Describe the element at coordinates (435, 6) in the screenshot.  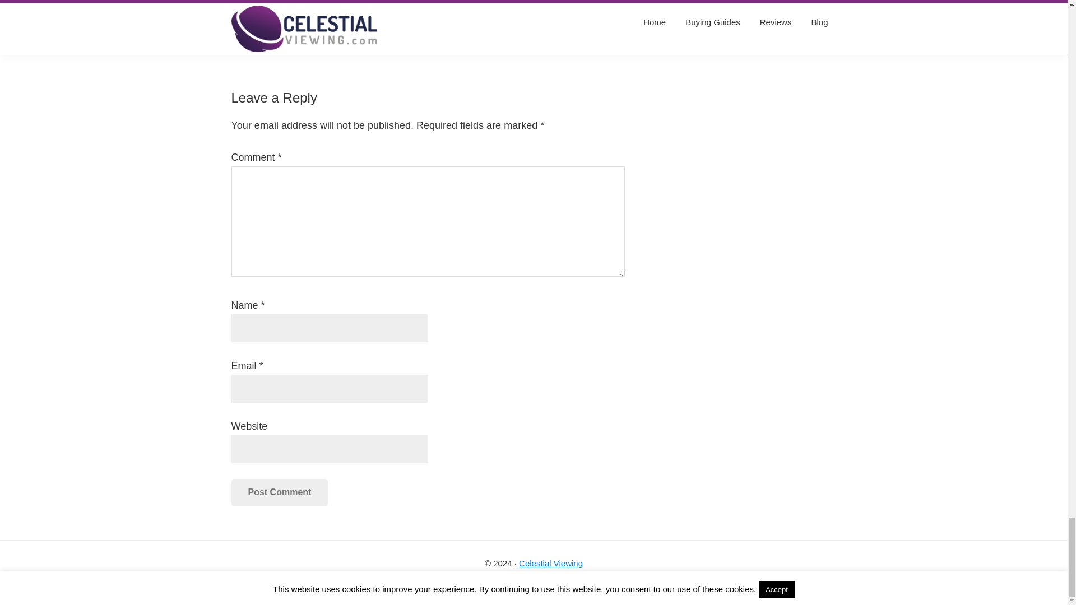
I see `Find it on Amazon` at that location.